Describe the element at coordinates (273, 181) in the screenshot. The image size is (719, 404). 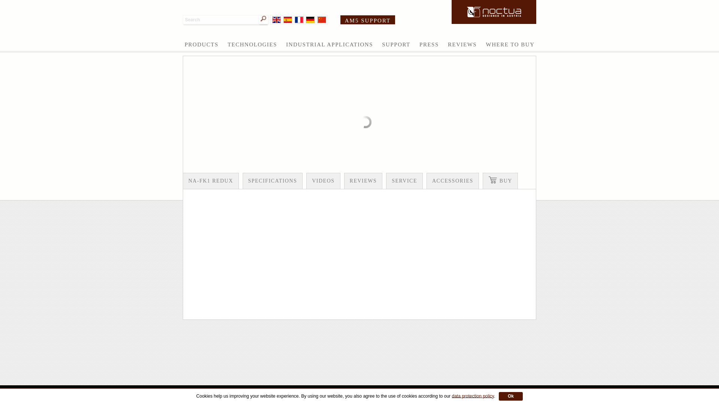
I see `Specifications` at that location.